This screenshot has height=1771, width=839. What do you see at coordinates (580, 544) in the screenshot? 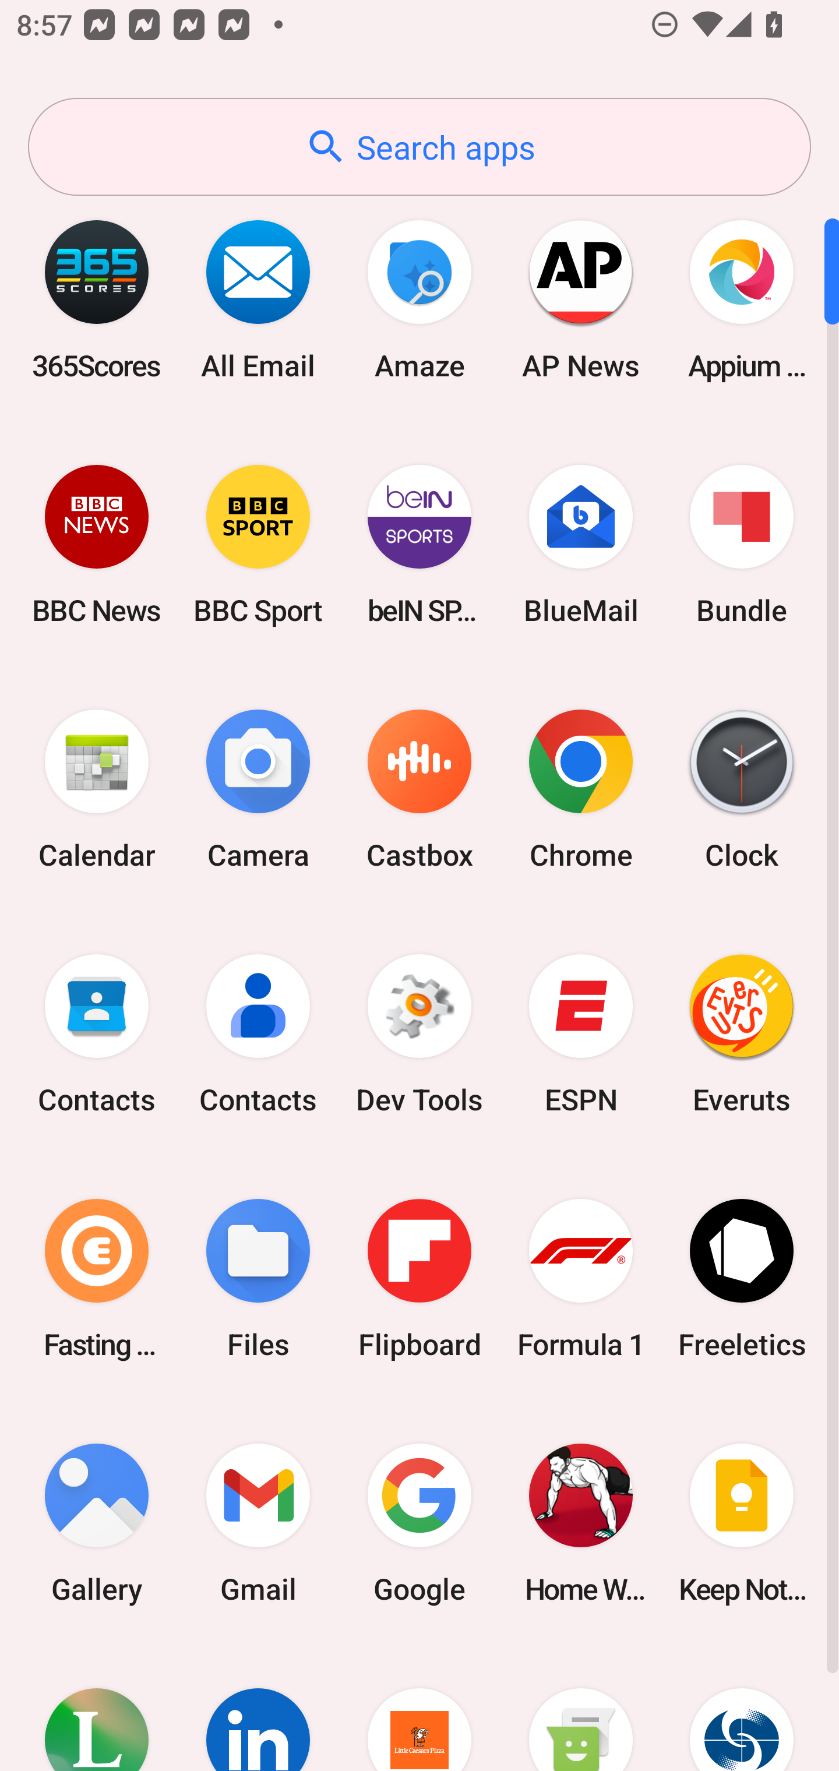
I see `BlueMail` at bounding box center [580, 544].